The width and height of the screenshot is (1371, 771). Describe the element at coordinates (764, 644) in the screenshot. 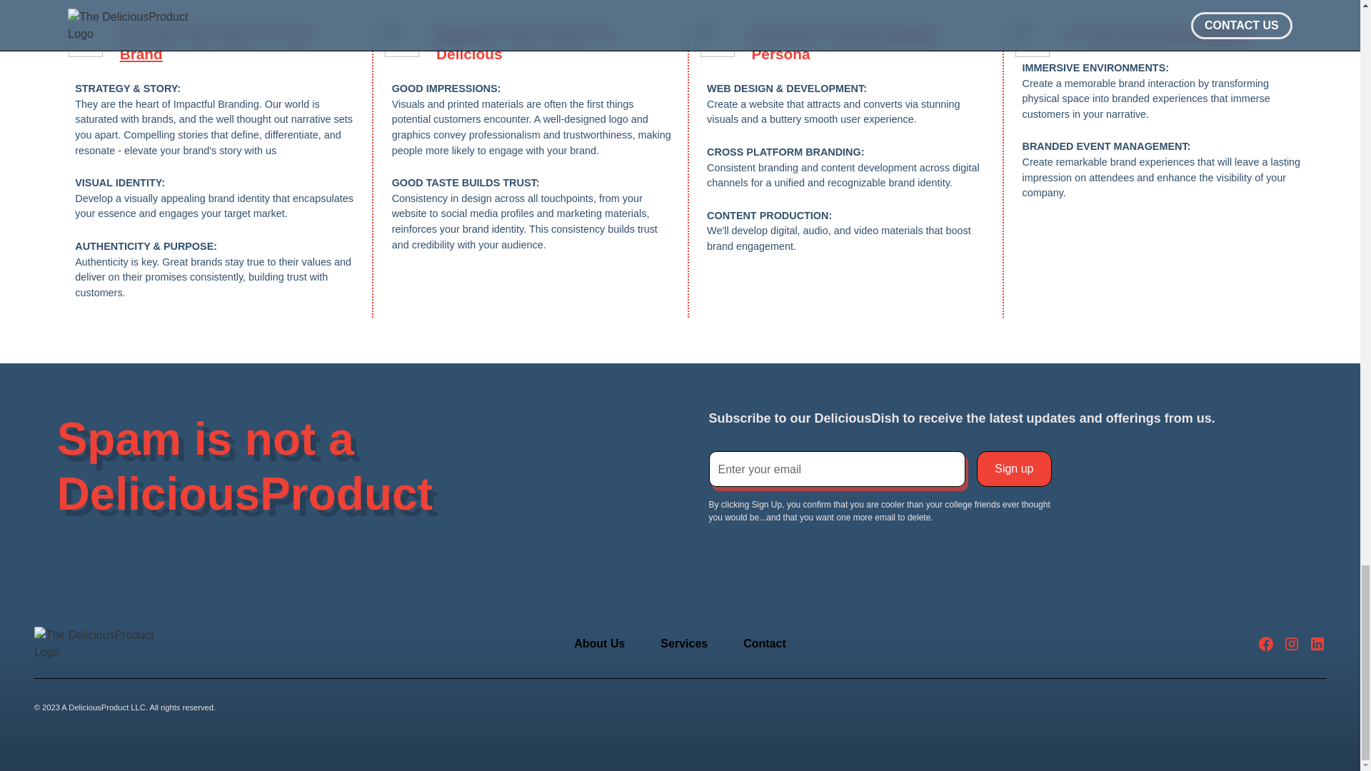

I see `Contact` at that location.